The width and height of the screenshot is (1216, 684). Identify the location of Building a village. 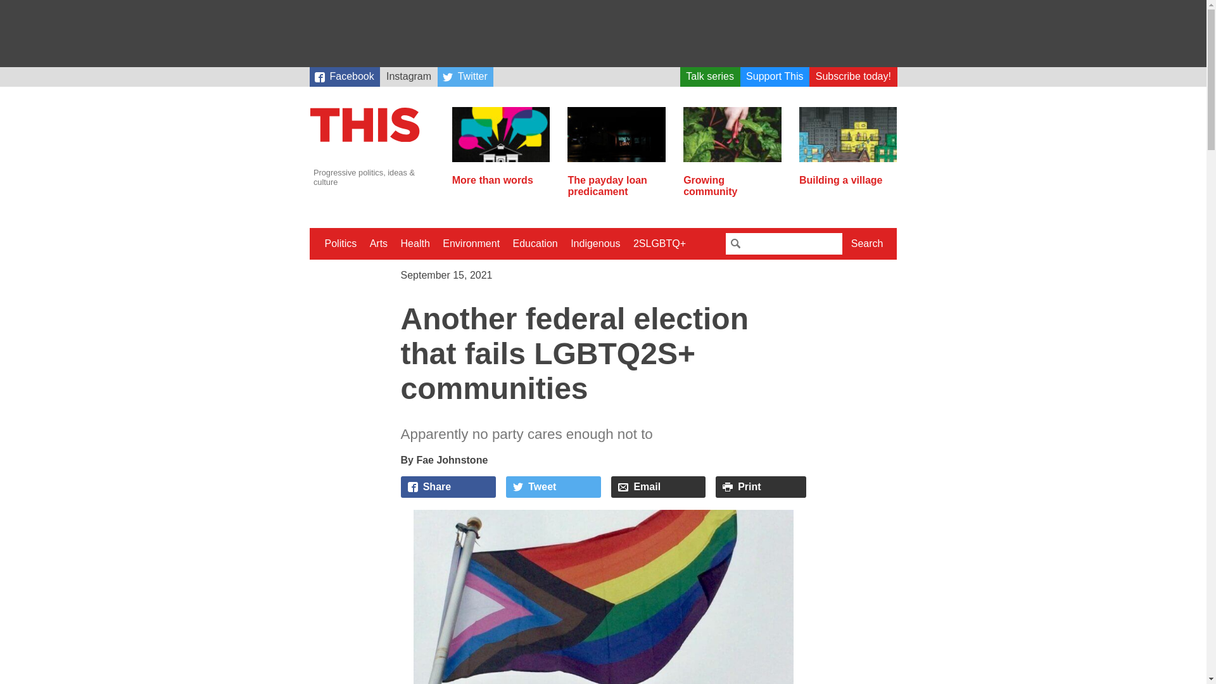
(847, 175).